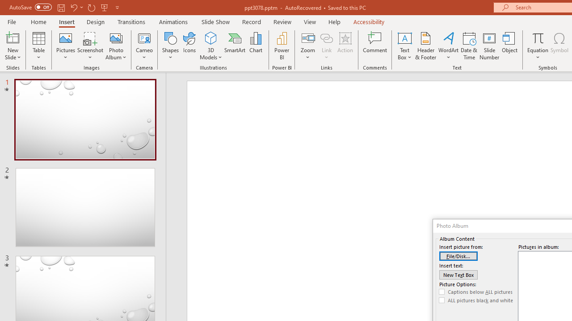 The height and width of the screenshot is (321, 572). I want to click on SmartArt..., so click(235, 45).